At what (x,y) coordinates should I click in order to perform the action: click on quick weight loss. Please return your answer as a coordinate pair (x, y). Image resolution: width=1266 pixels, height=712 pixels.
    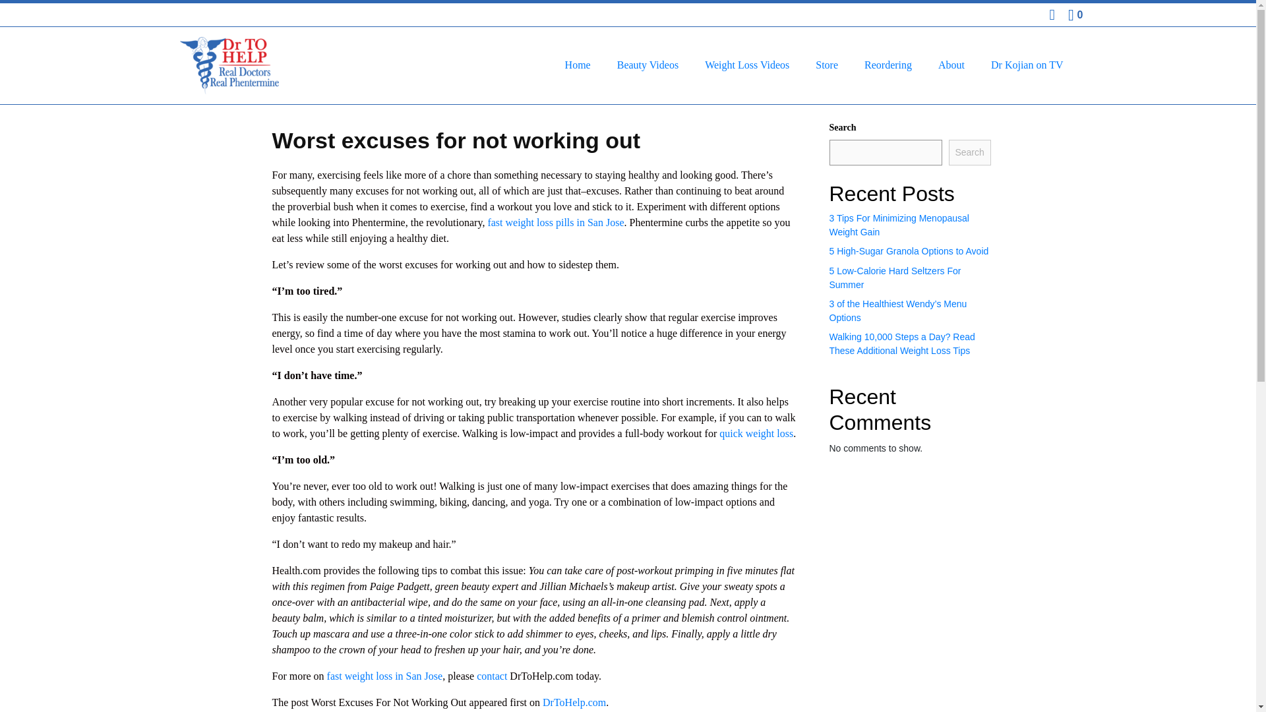
    Looking at the image, I should click on (756, 432).